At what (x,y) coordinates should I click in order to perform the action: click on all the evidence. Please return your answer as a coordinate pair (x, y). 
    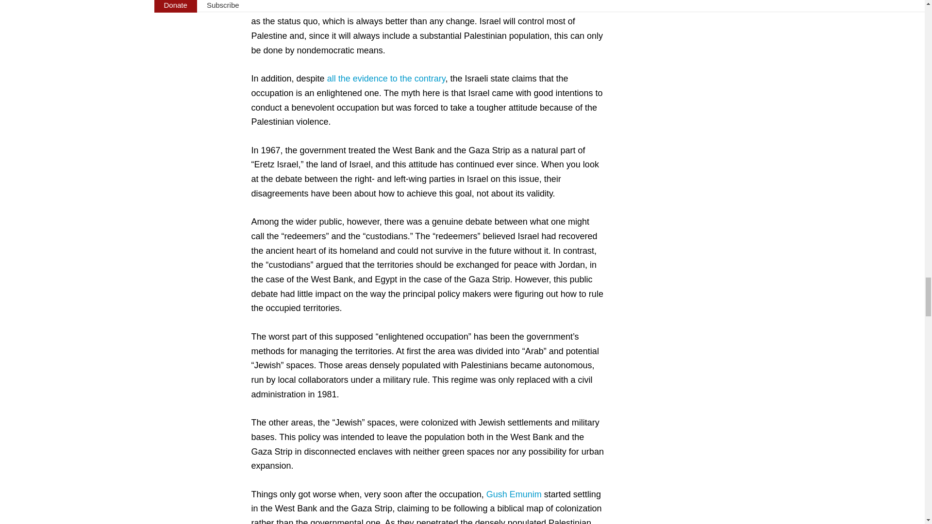
    Looking at the image, I should click on (357, 79).